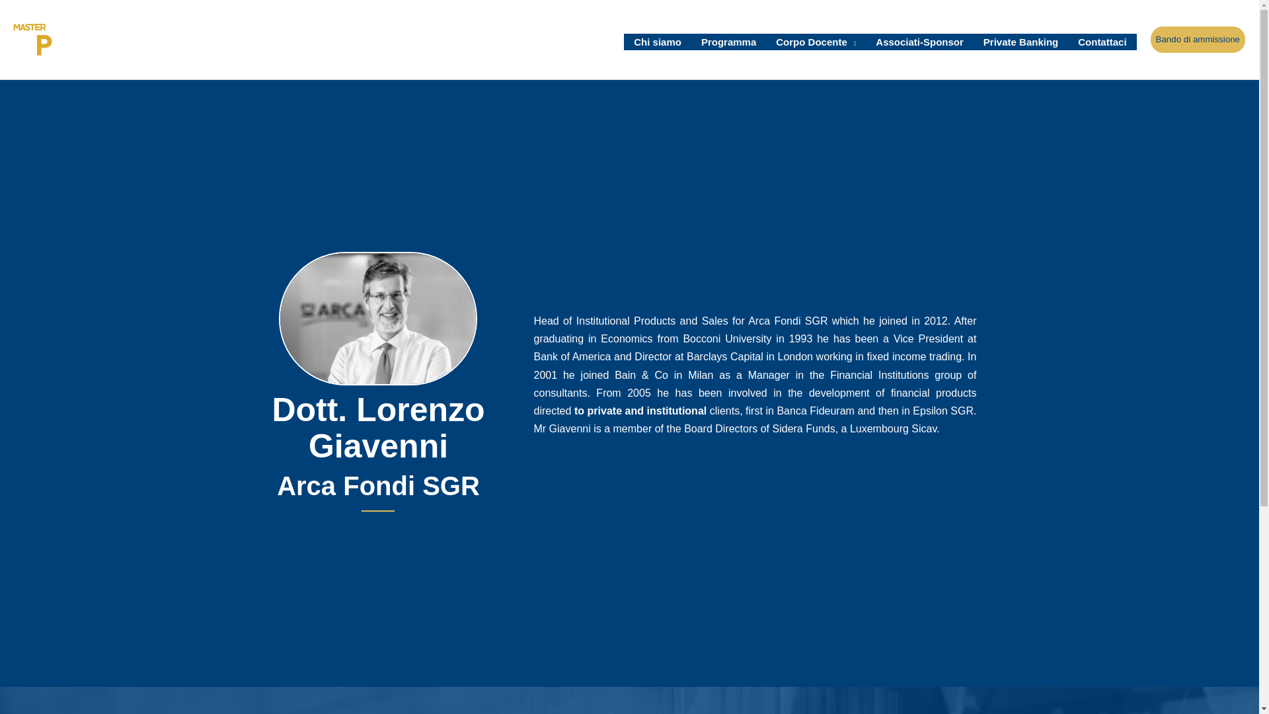 The height and width of the screenshot is (714, 1269). What do you see at coordinates (728, 42) in the screenshot?
I see `Programma` at bounding box center [728, 42].